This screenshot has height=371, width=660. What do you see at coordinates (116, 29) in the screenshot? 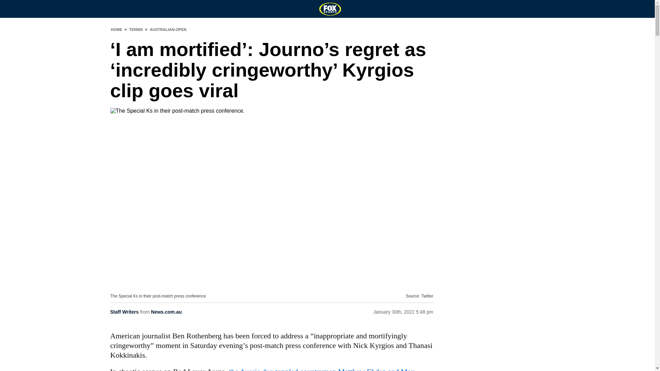
I see `HOME` at bounding box center [116, 29].